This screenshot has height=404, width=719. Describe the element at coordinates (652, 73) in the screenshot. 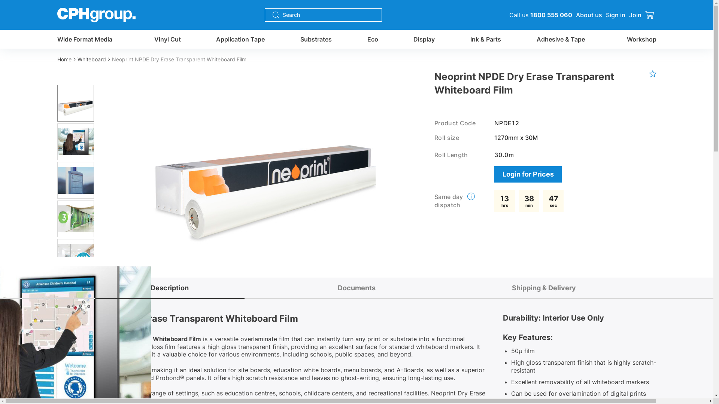

I see `favourite product` at that location.